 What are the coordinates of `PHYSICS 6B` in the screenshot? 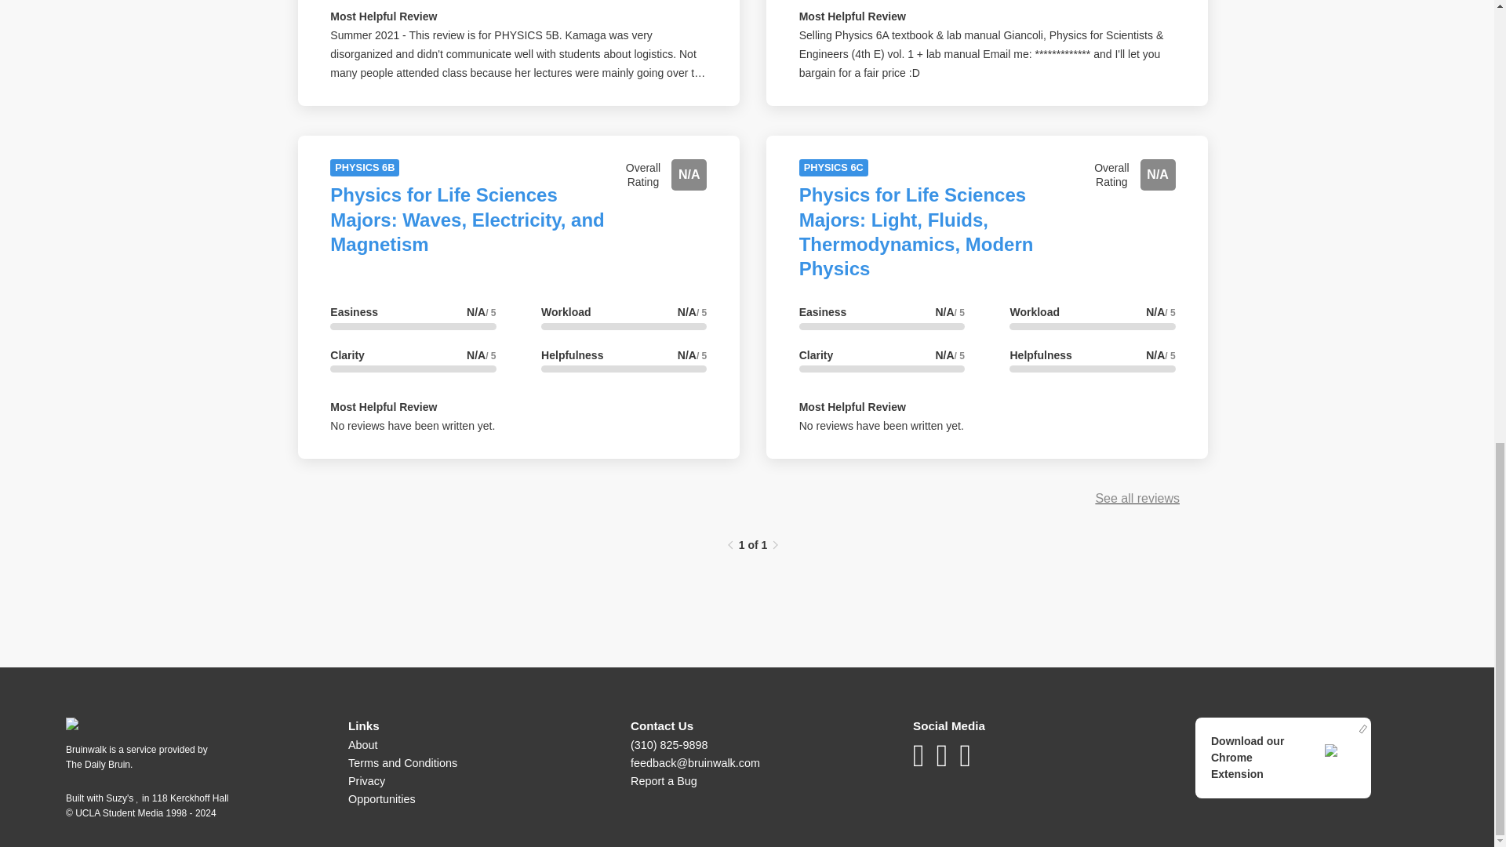 It's located at (364, 167).